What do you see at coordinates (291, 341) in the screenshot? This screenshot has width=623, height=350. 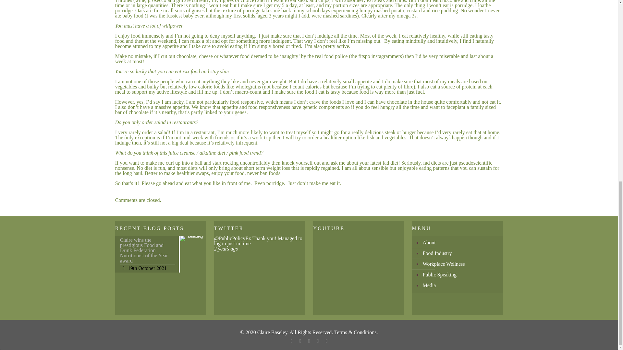 I see `Facebook` at bounding box center [291, 341].